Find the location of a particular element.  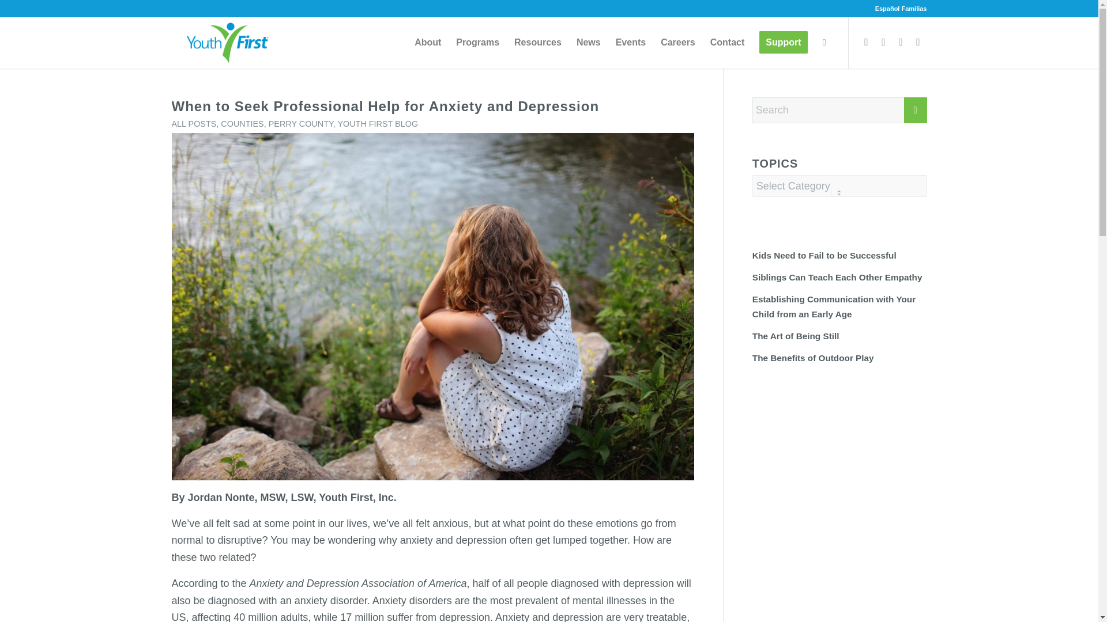

Instagram is located at coordinates (901, 41).